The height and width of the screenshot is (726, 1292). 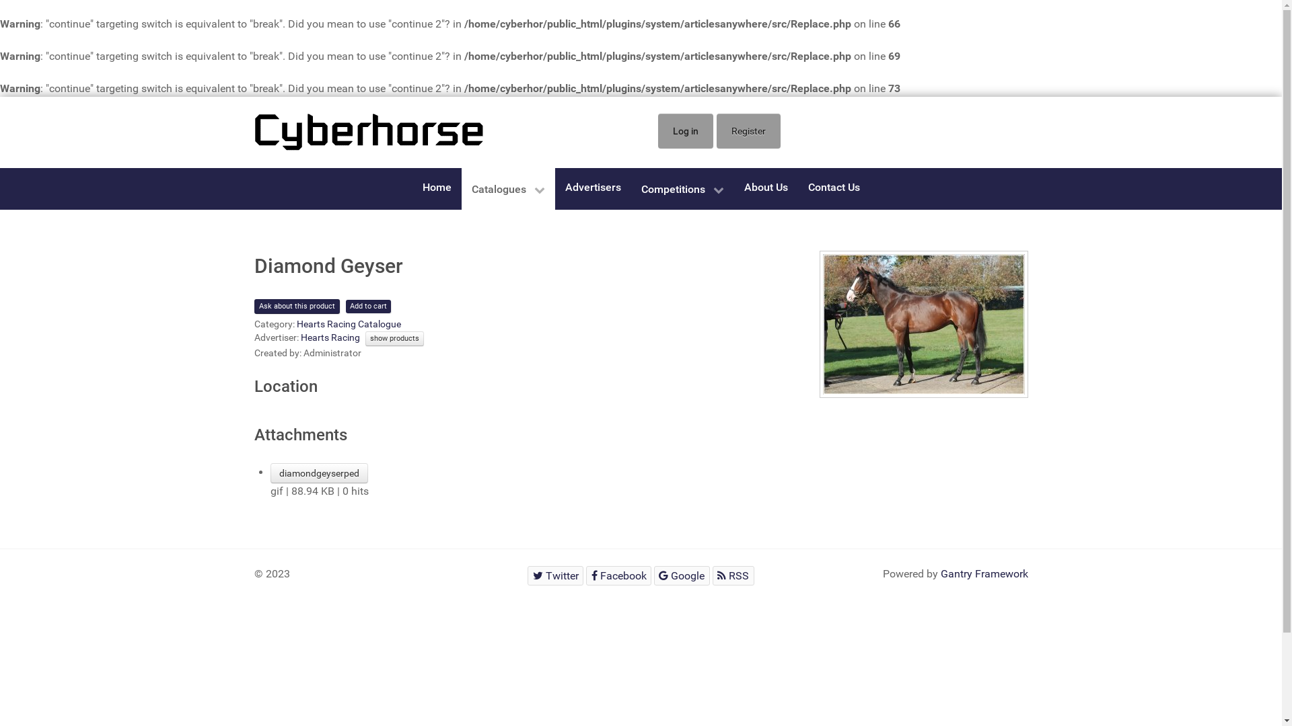 What do you see at coordinates (682, 575) in the screenshot?
I see `Google` at bounding box center [682, 575].